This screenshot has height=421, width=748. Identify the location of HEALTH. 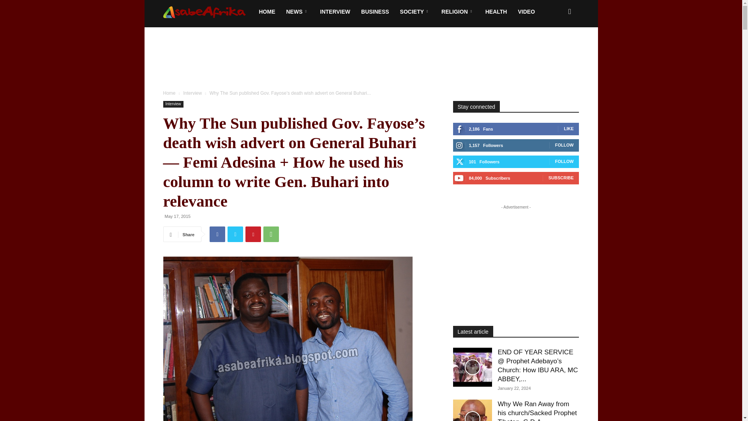
(496, 12).